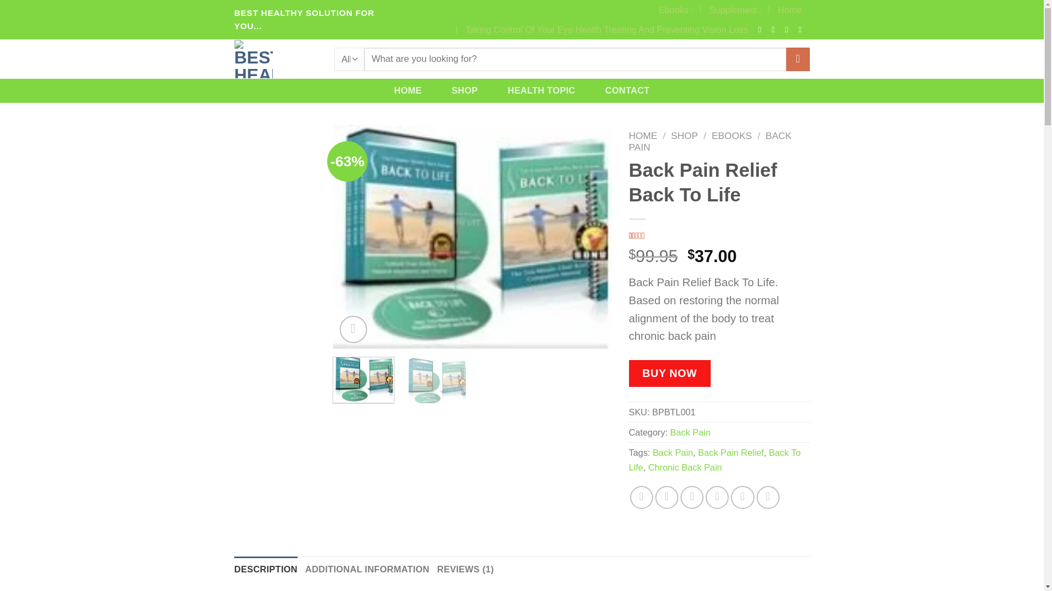 This screenshot has height=591, width=1052. I want to click on Zoom, so click(353, 329).